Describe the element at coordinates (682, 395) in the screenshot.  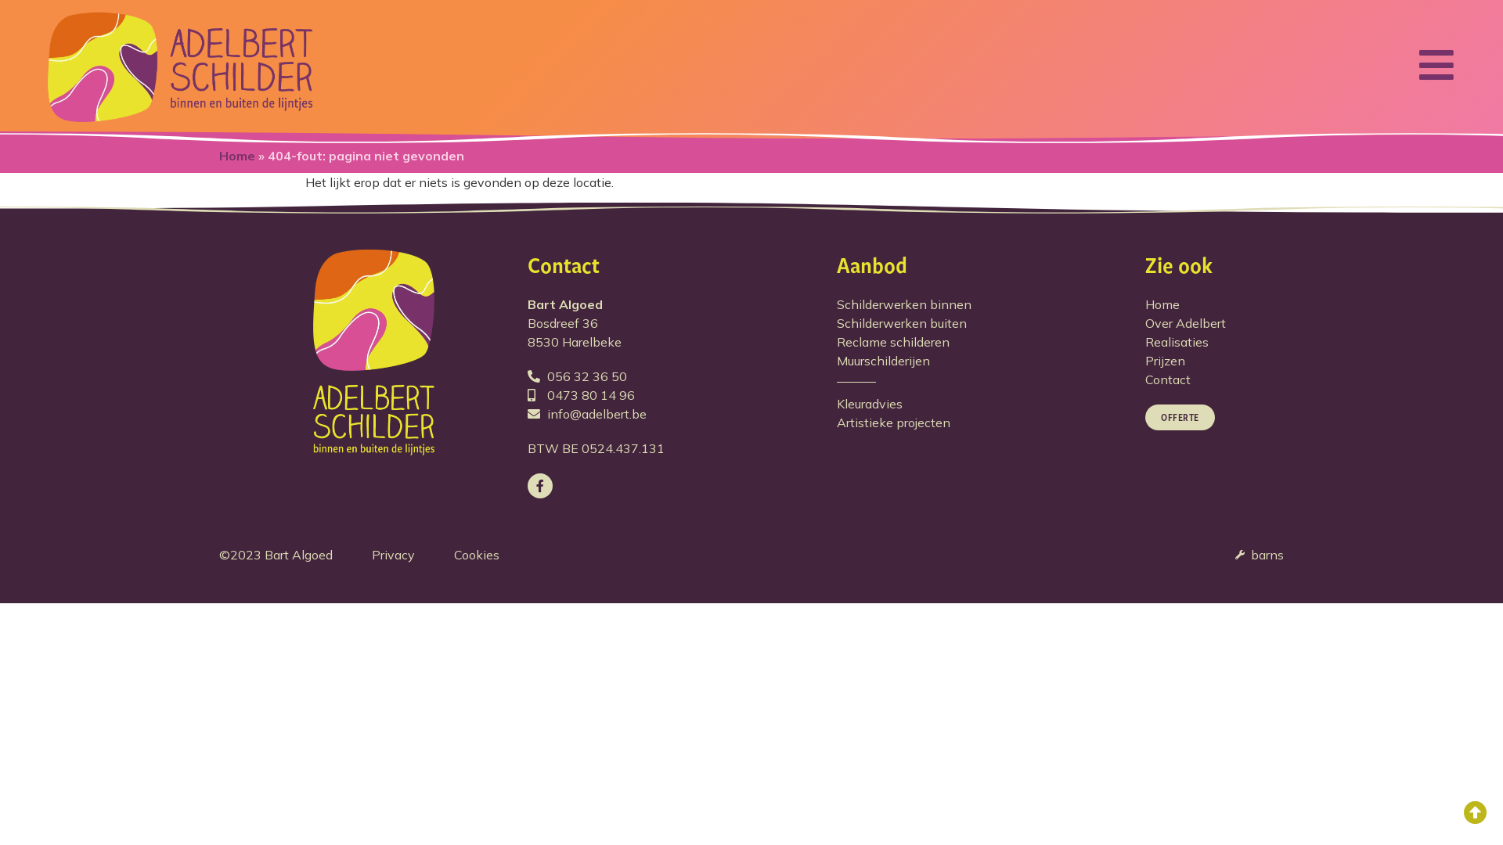
I see `0473 80 14 96` at that location.